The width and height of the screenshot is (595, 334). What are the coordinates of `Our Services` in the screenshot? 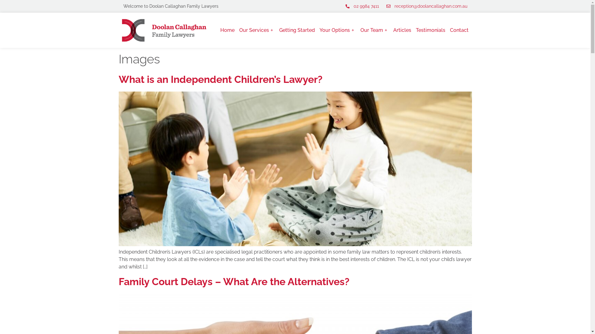 It's located at (257, 30).